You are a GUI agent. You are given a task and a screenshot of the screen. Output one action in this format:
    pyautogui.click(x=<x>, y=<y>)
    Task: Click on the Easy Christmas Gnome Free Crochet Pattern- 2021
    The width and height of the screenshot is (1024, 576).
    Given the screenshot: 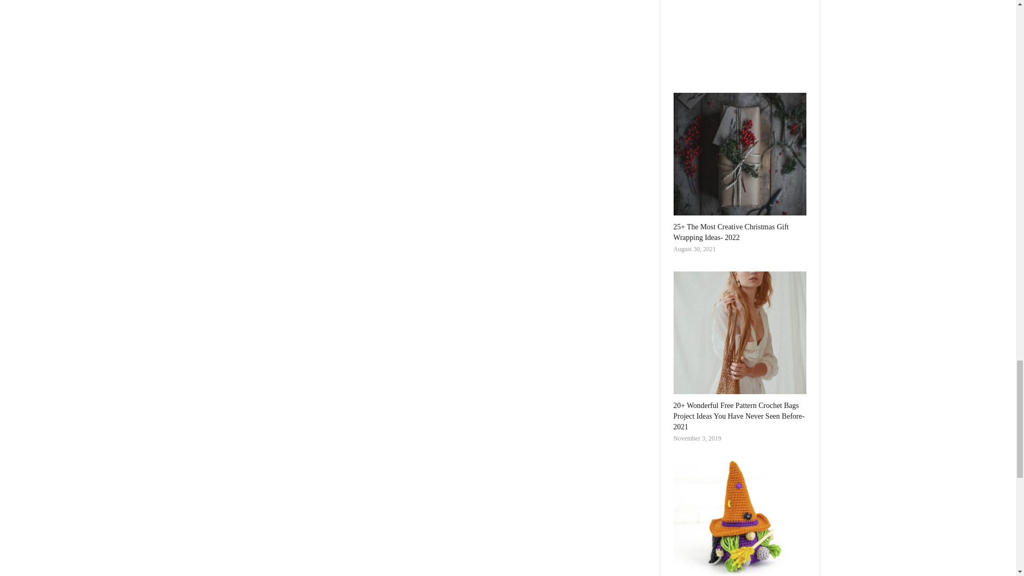 What is the action you would take?
    pyautogui.click(x=739, y=518)
    